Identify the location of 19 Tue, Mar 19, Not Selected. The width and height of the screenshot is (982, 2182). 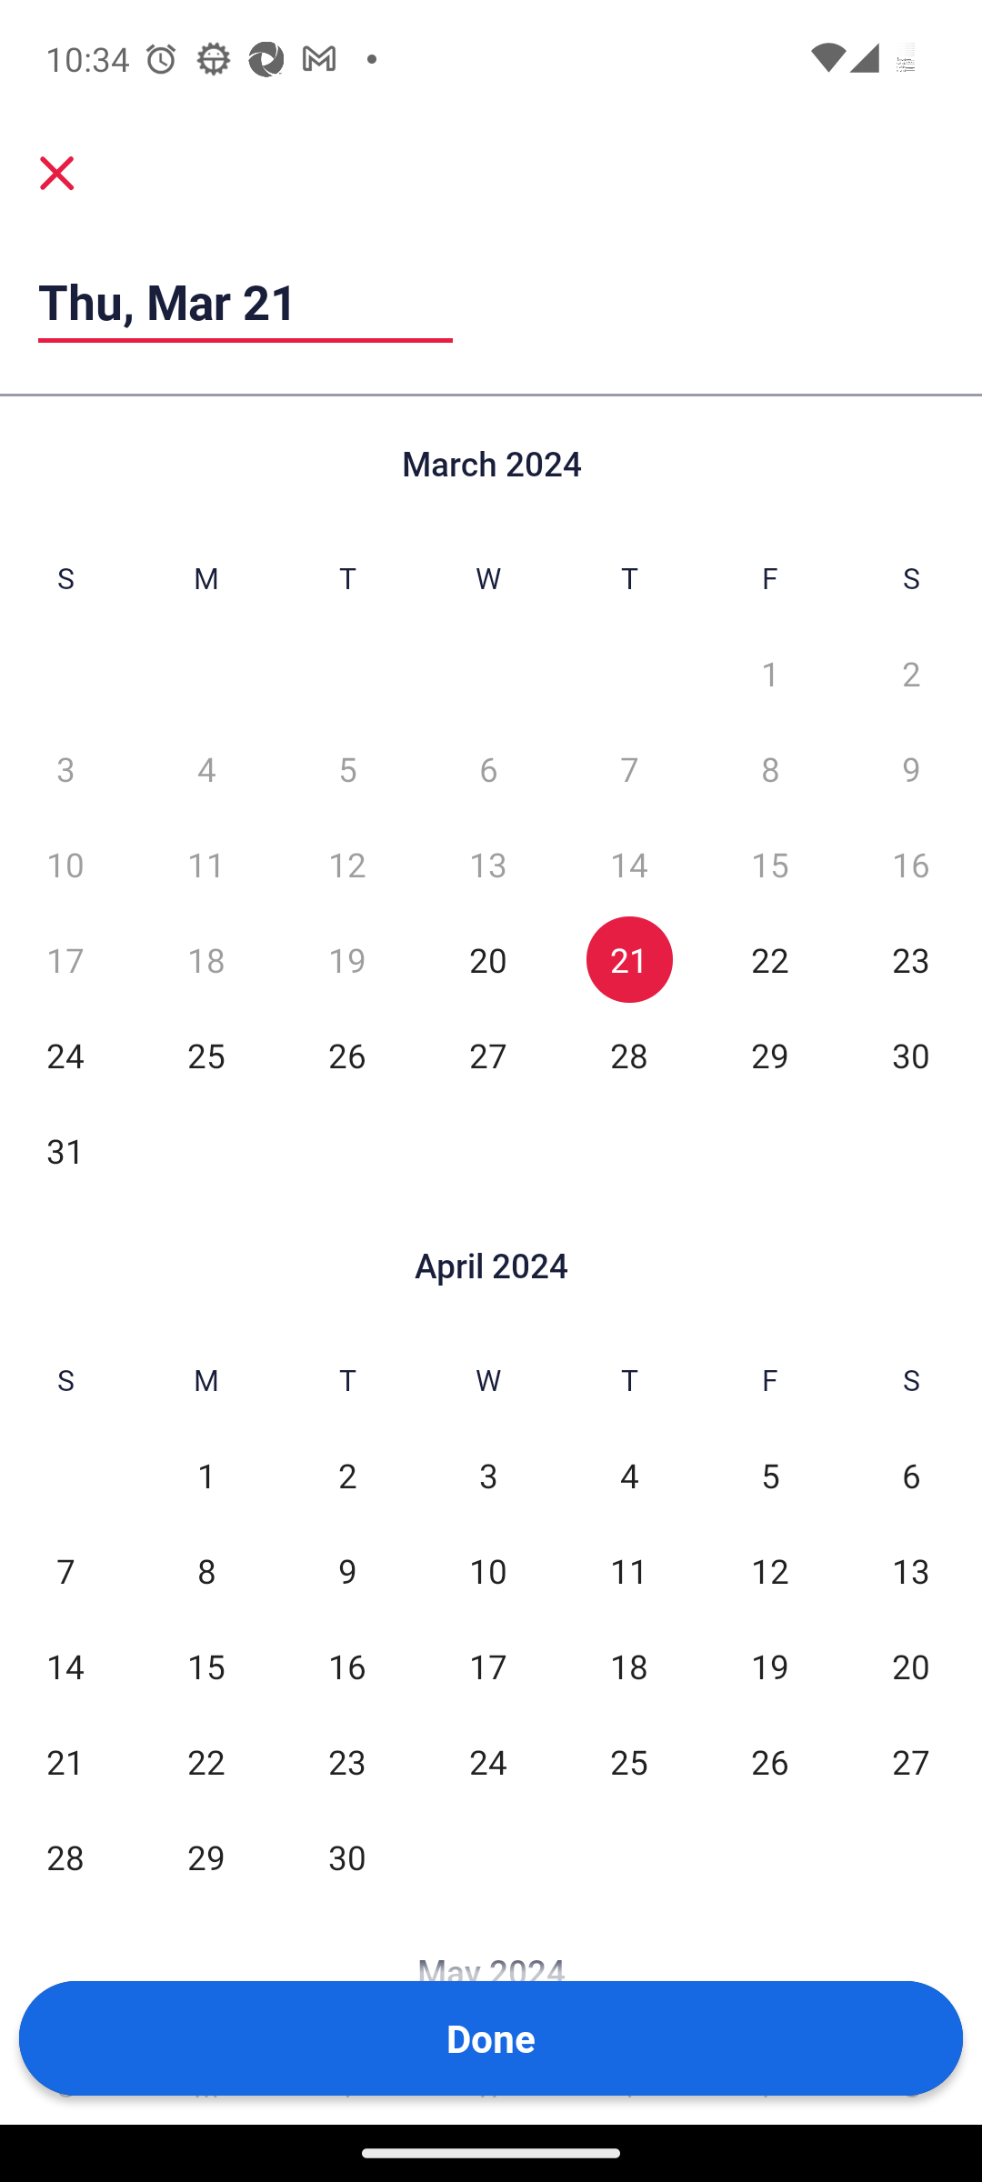
(347, 960).